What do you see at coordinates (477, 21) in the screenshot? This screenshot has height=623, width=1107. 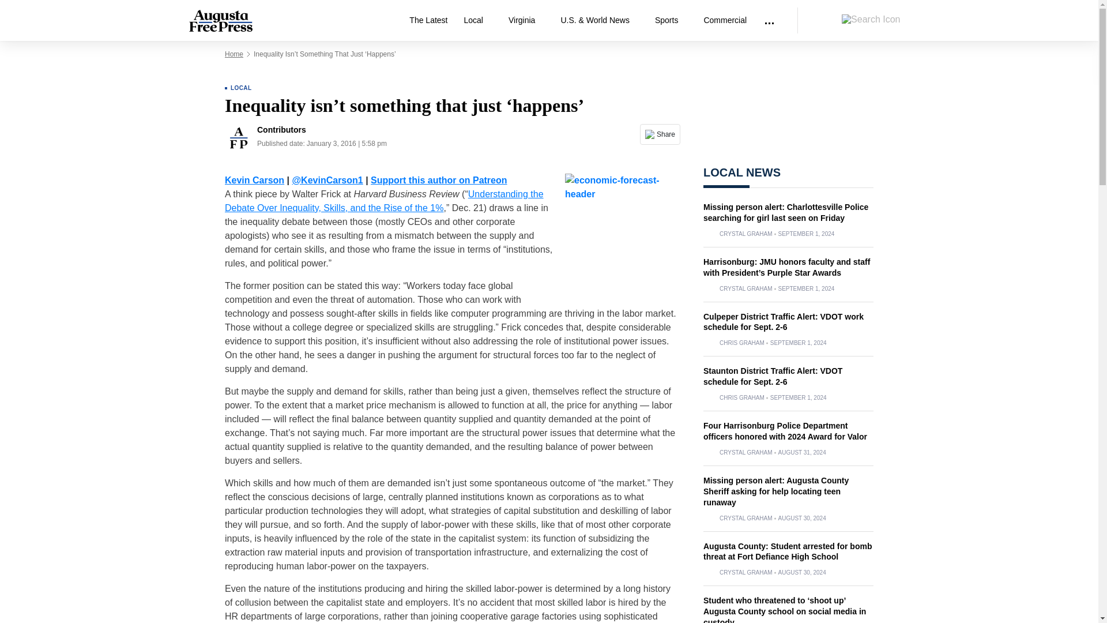 I see `Local` at bounding box center [477, 21].